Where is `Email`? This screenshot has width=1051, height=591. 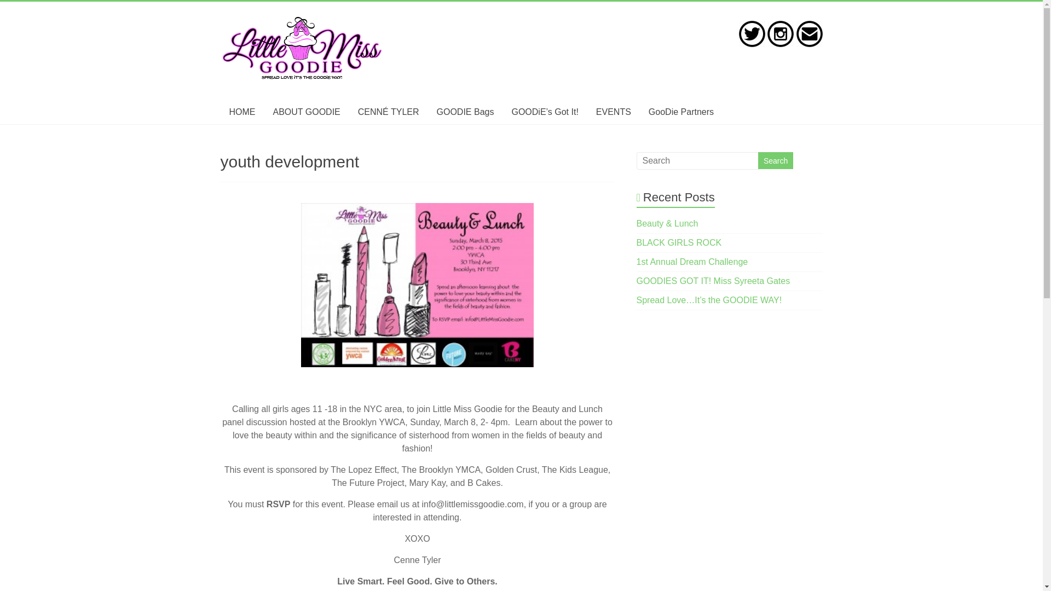 Email is located at coordinates (809, 34).